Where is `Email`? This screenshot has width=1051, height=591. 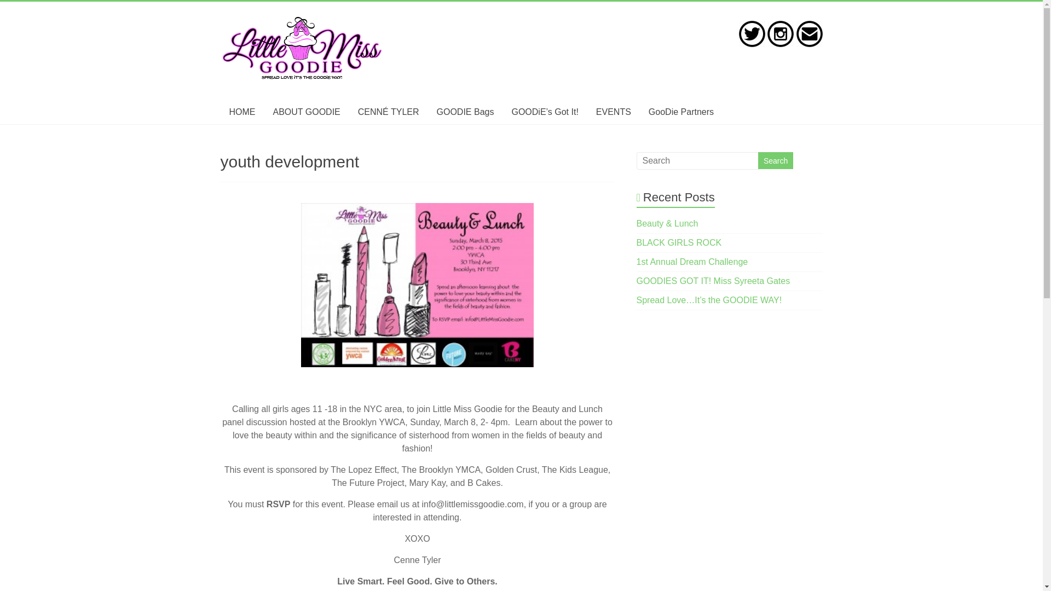 Email is located at coordinates (809, 34).